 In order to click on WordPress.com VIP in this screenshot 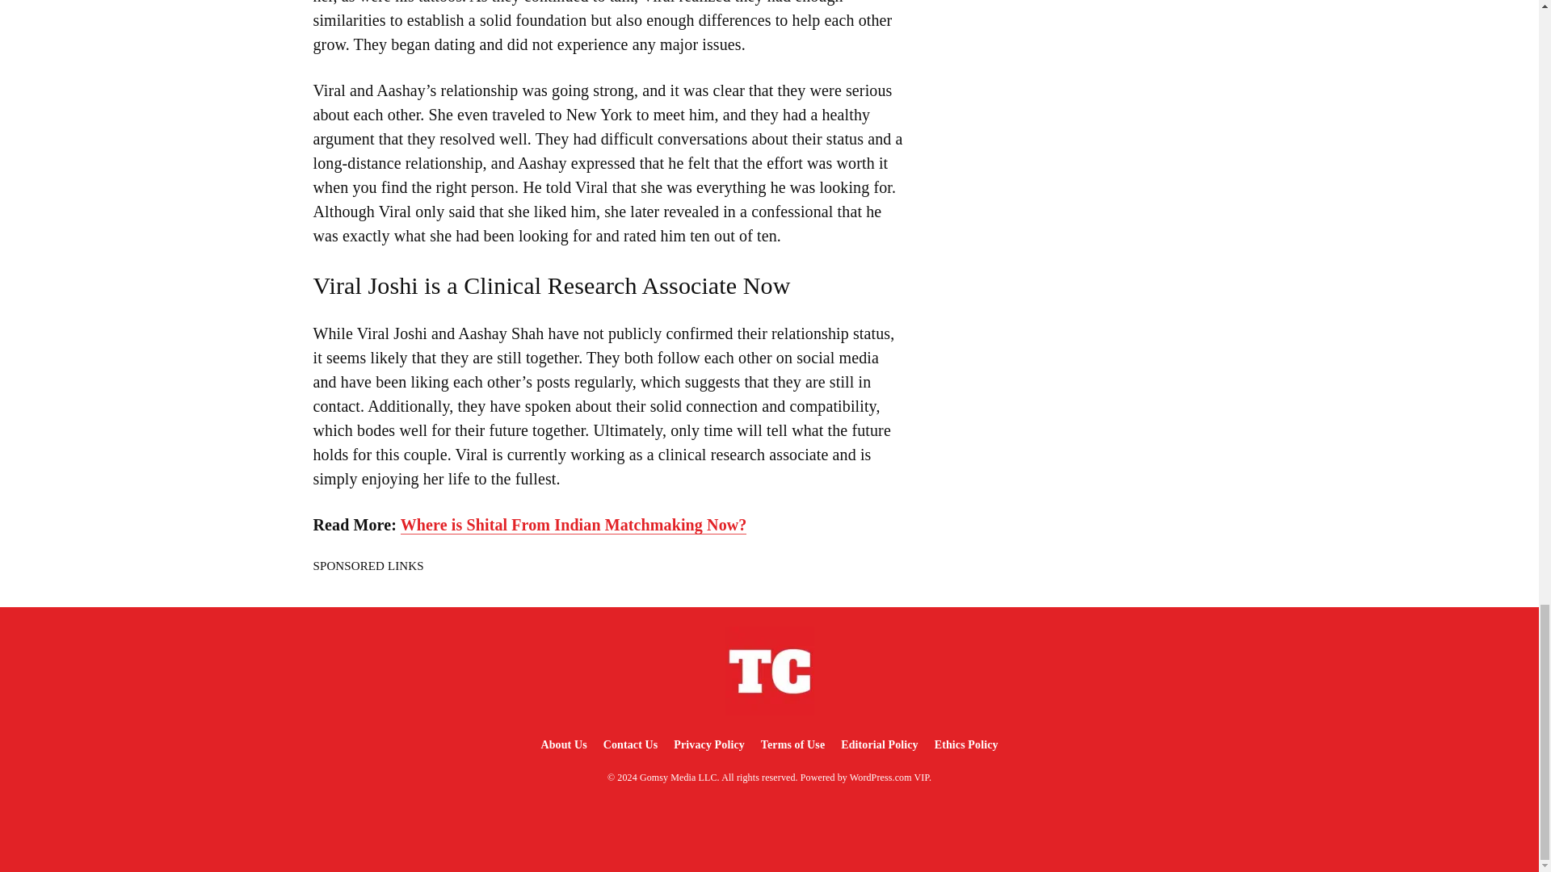, I will do `click(889, 777)`.